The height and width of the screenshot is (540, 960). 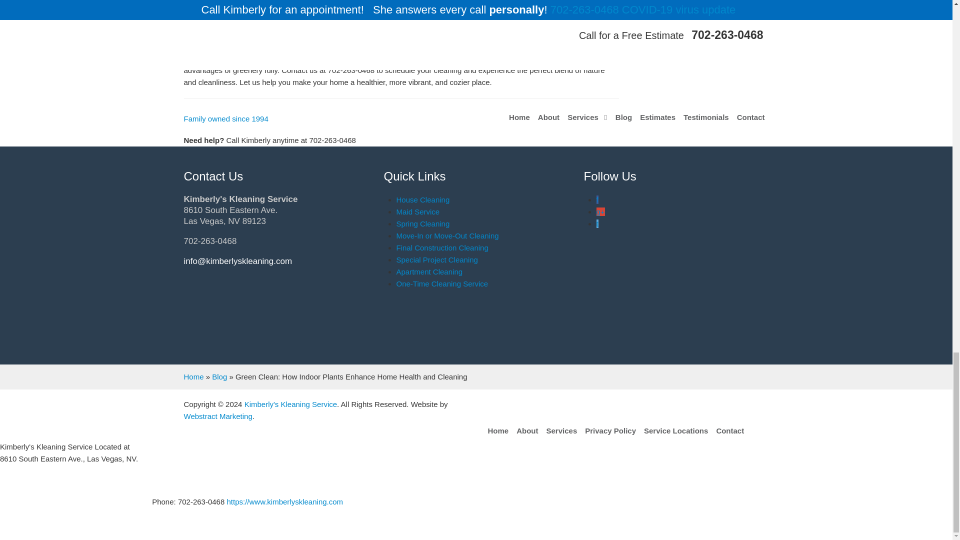 I want to click on Final Construction Cleaning, so click(x=441, y=248).